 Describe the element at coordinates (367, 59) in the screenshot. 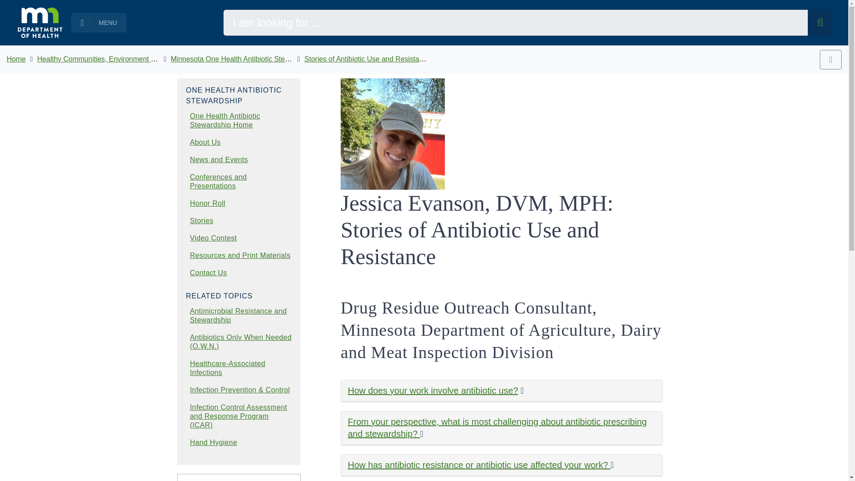

I see `Stories of Antibiotic Use and Resistance` at that location.